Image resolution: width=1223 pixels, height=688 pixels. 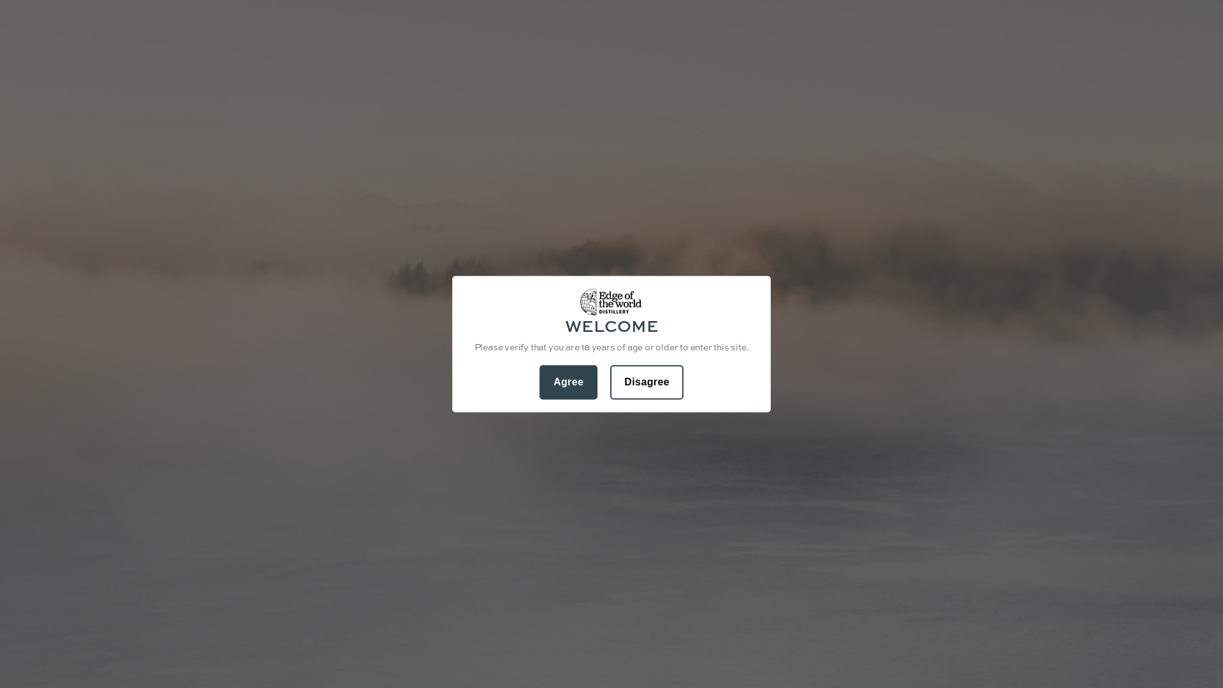 What do you see at coordinates (989, 71) in the screenshot?
I see `LOG IN` at bounding box center [989, 71].